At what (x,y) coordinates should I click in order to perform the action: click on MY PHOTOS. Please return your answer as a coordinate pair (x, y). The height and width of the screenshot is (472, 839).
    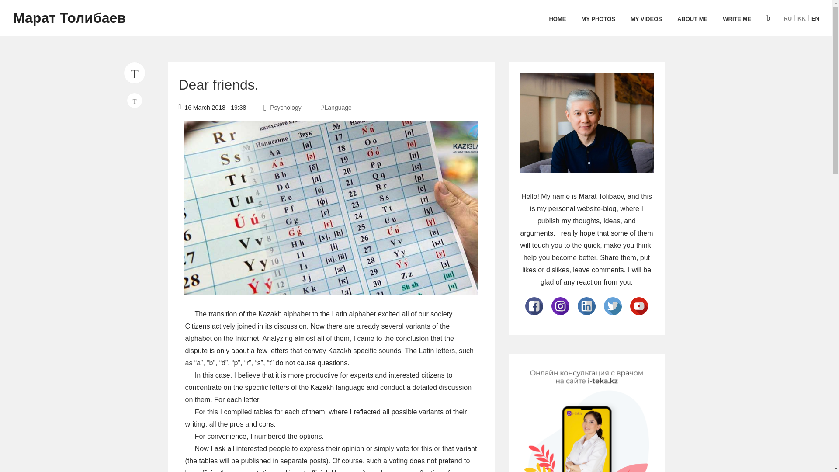
    Looking at the image, I should click on (598, 19).